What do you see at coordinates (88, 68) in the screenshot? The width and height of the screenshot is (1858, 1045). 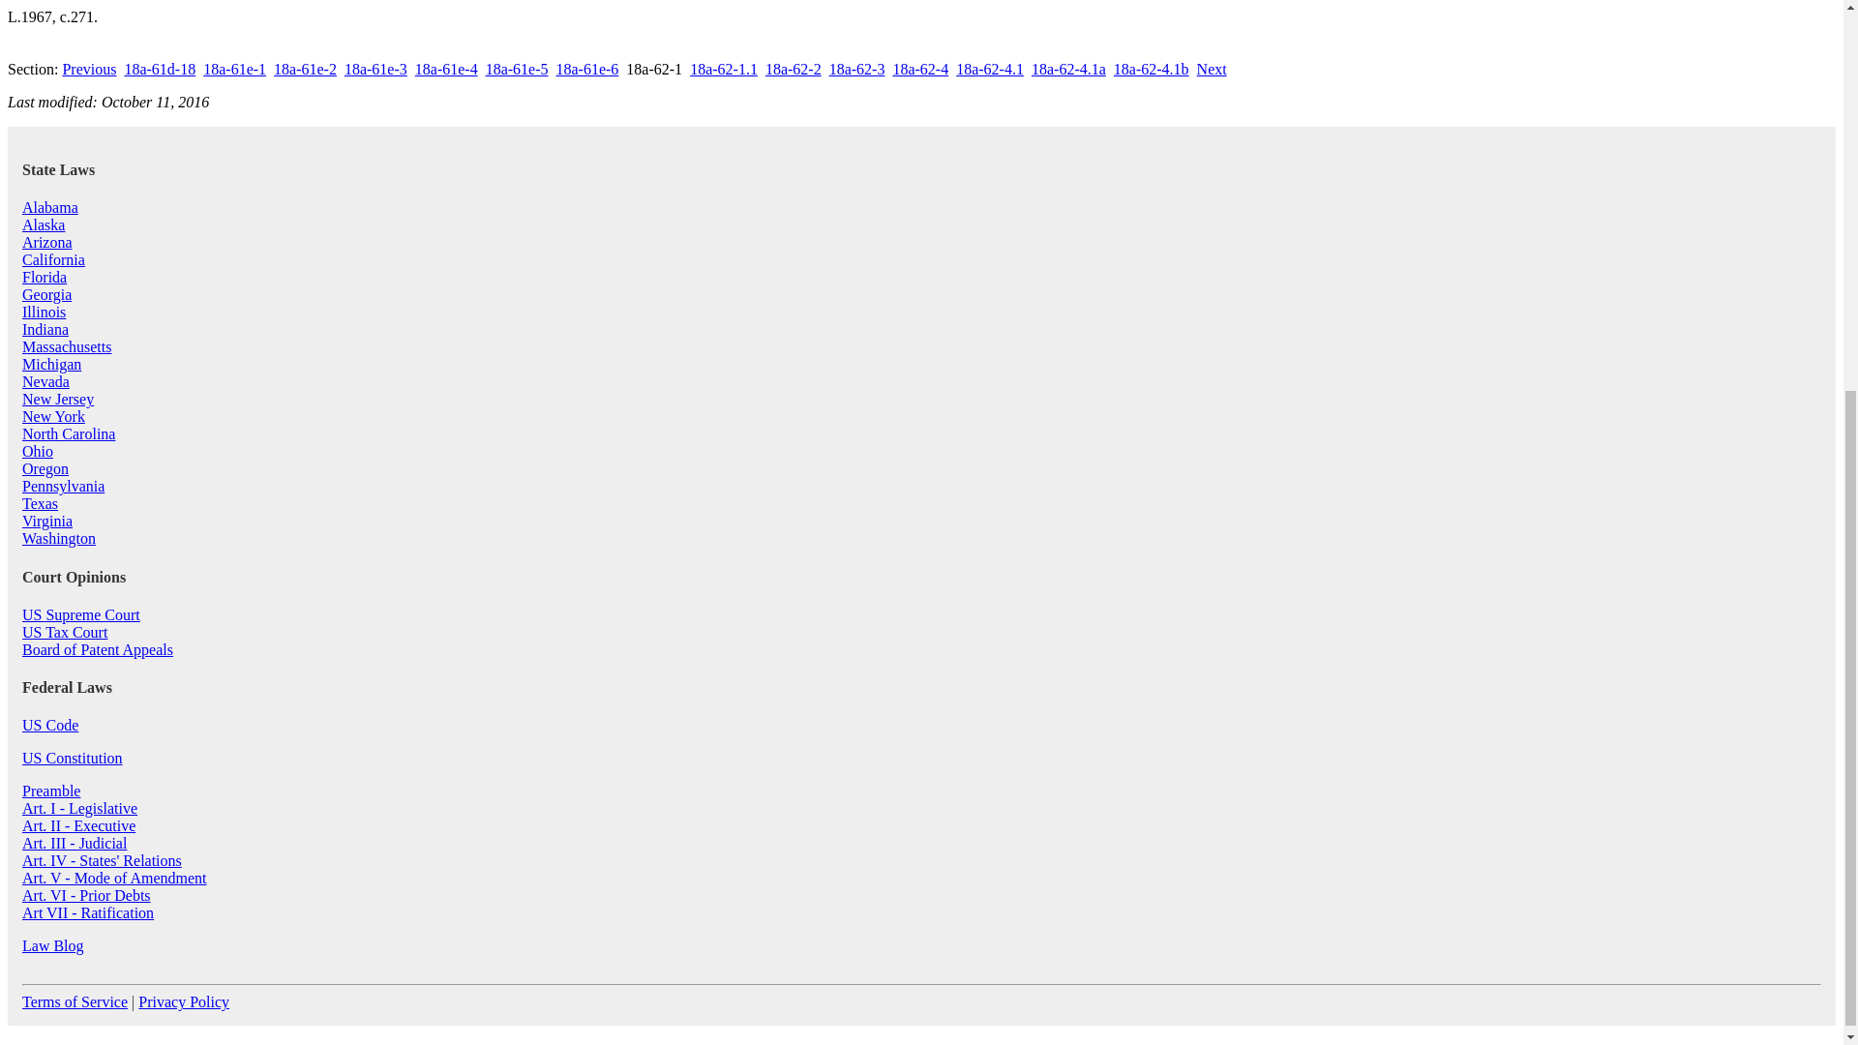 I see `Previous` at bounding box center [88, 68].